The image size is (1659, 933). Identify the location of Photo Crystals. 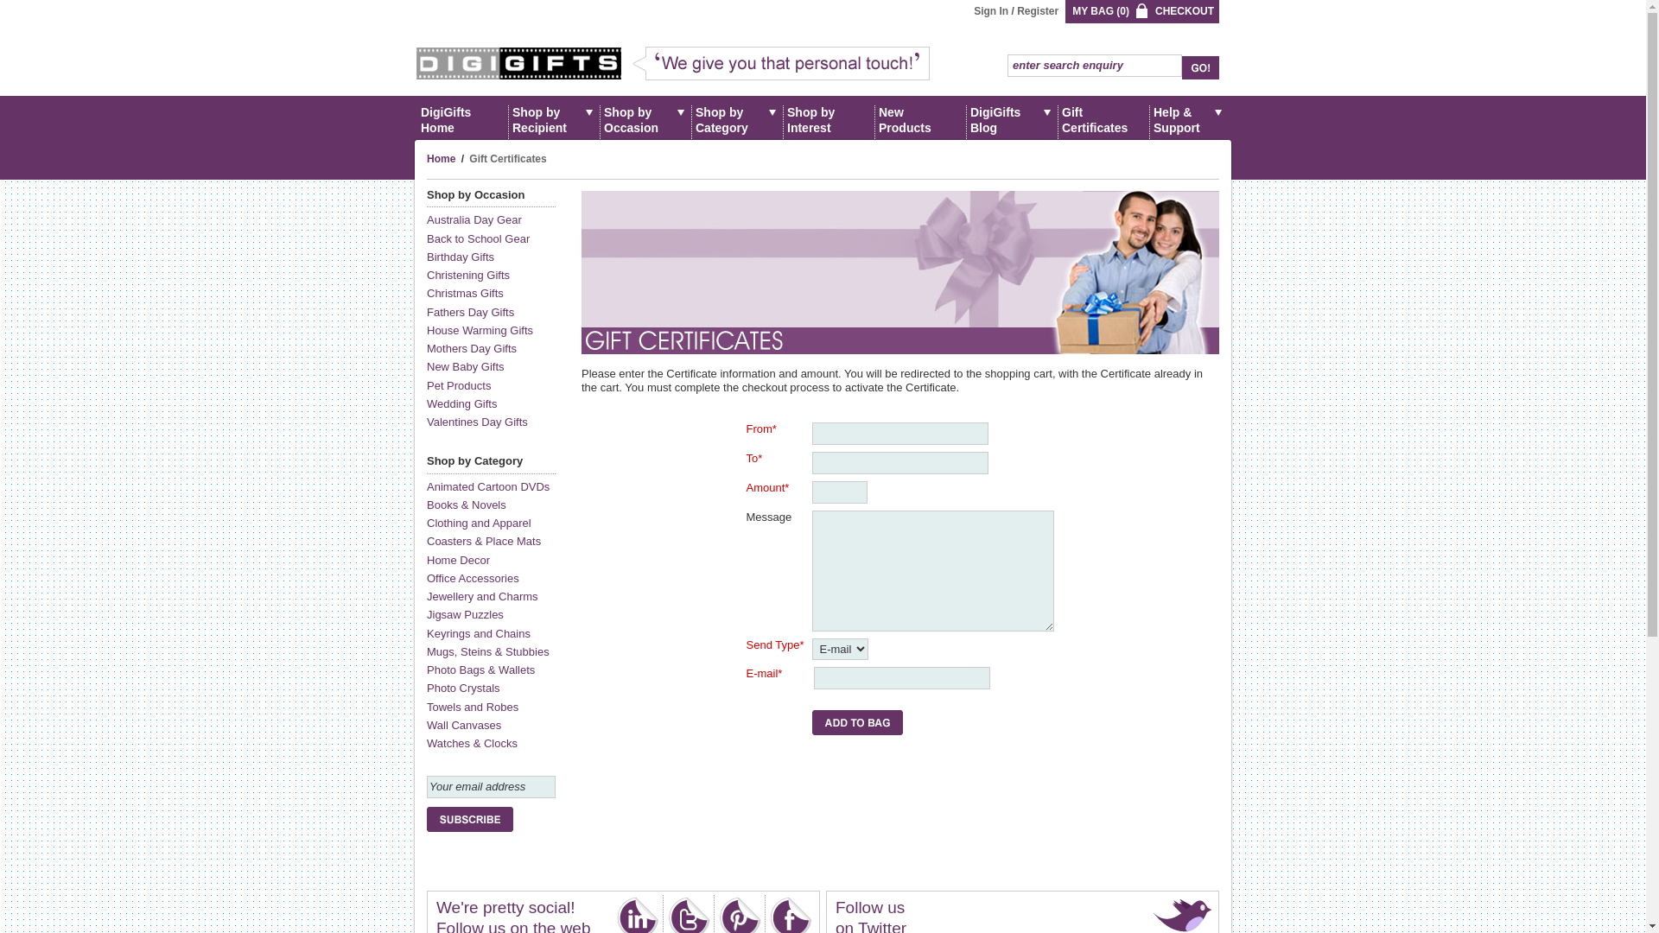
(463, 688).